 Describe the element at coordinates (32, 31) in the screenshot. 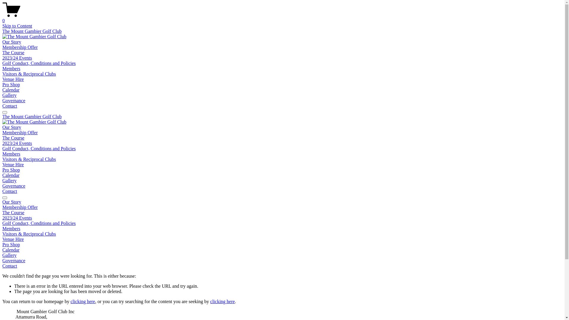

I see `The Mount Gambier Golf Club` at that location.